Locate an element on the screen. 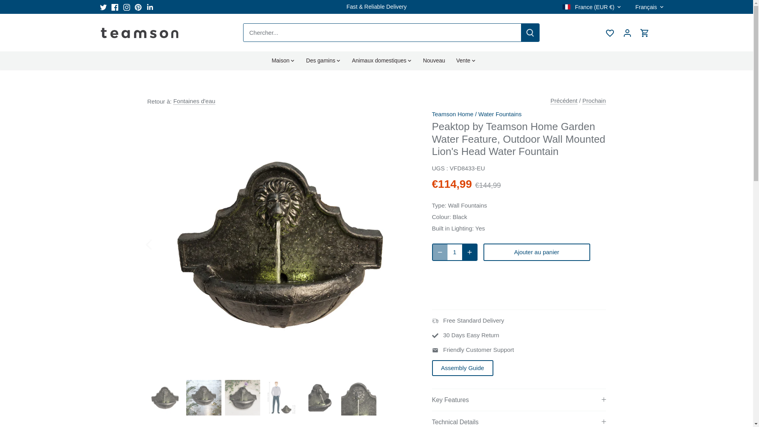 Image resolution: width=759 pixels, height=427 pixels. Maison is located at coordinates (283, 60).